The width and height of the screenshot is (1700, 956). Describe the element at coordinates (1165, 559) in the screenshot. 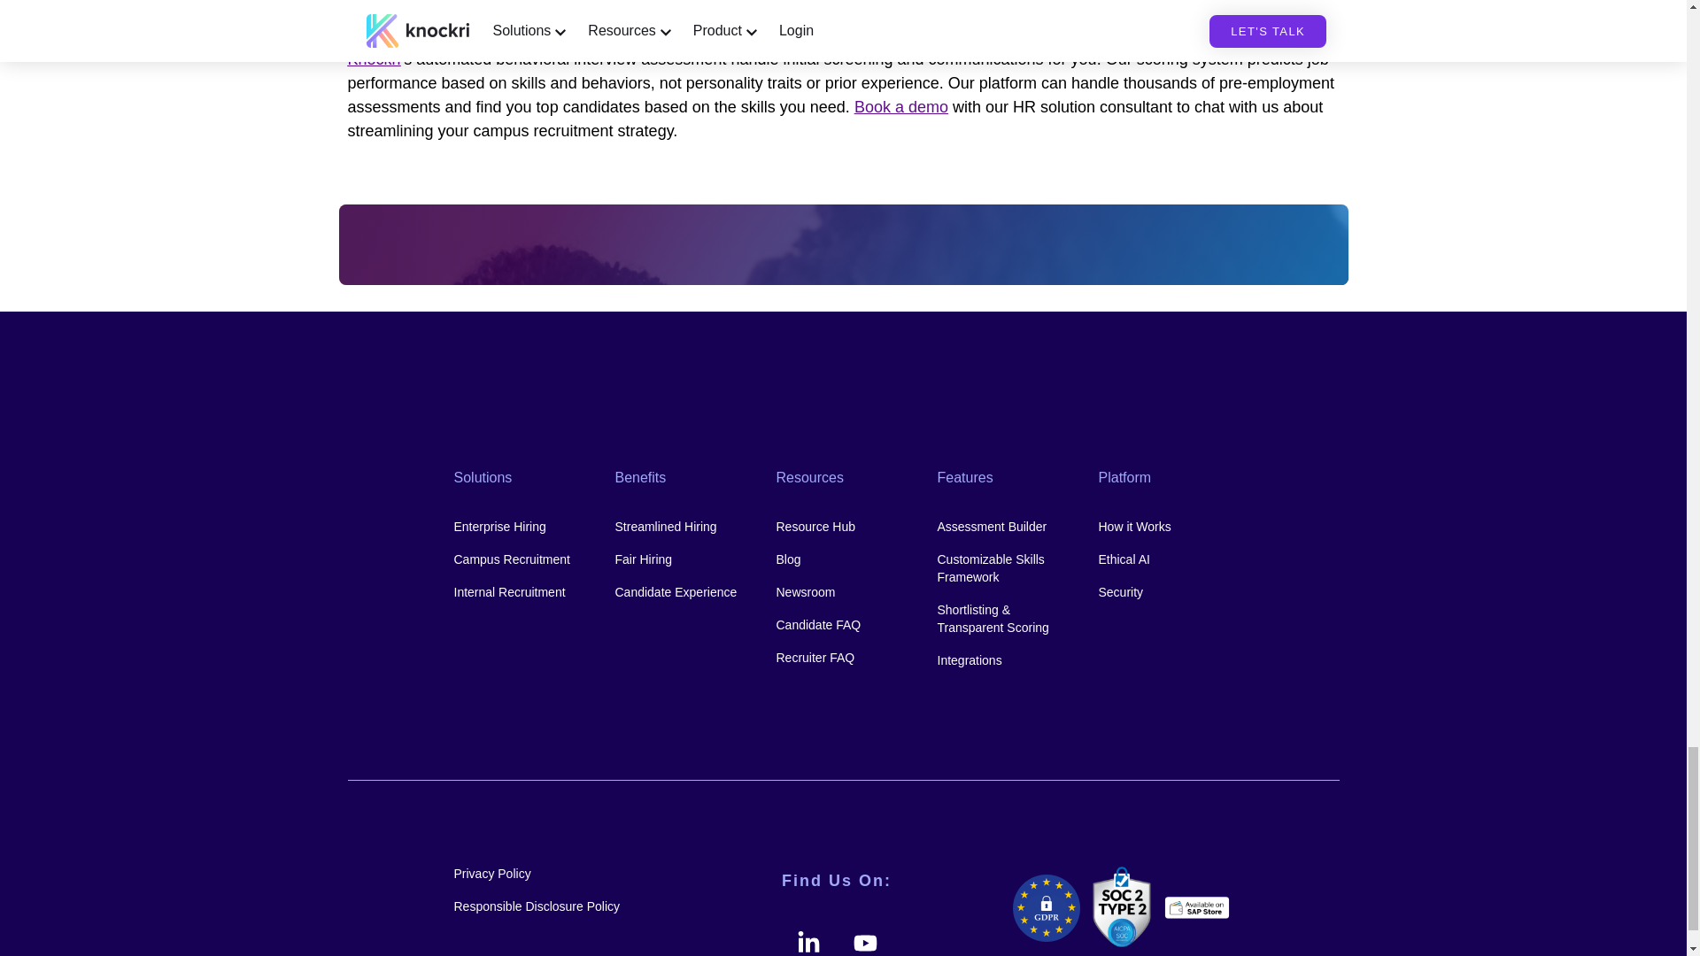

I see `Ethical AI` at that location.